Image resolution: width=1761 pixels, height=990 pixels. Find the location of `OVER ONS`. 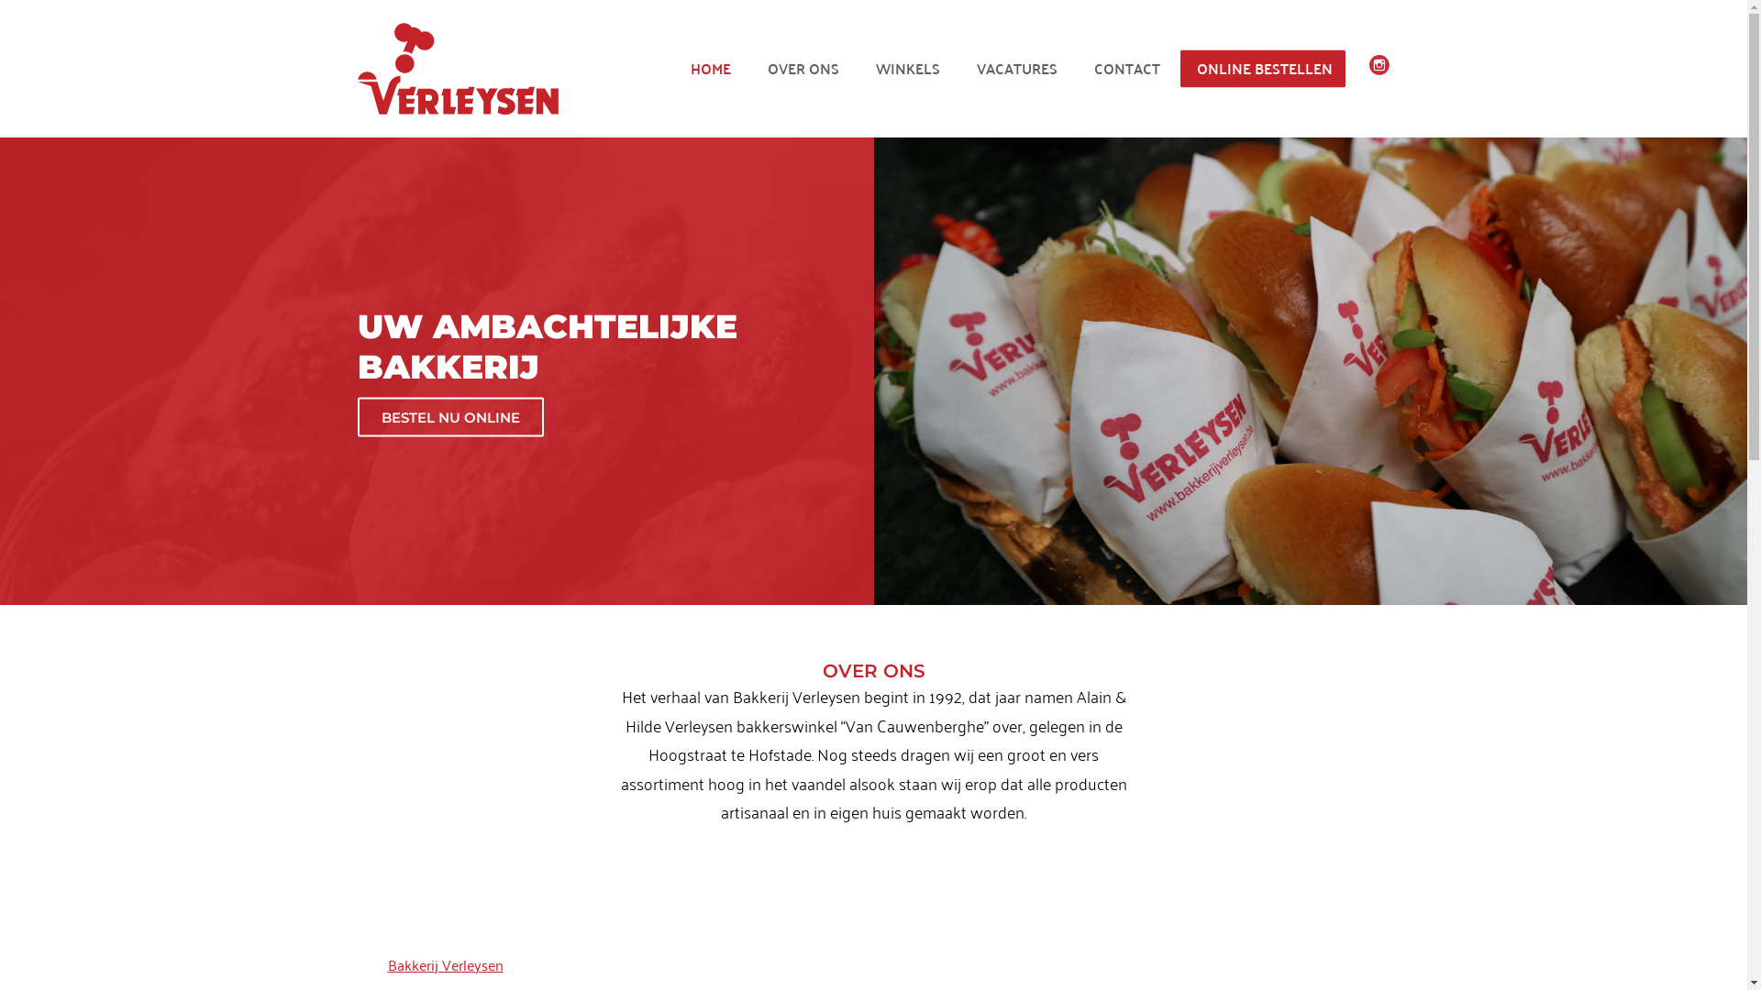

OVER ONS is located at coordinates (803, 68).